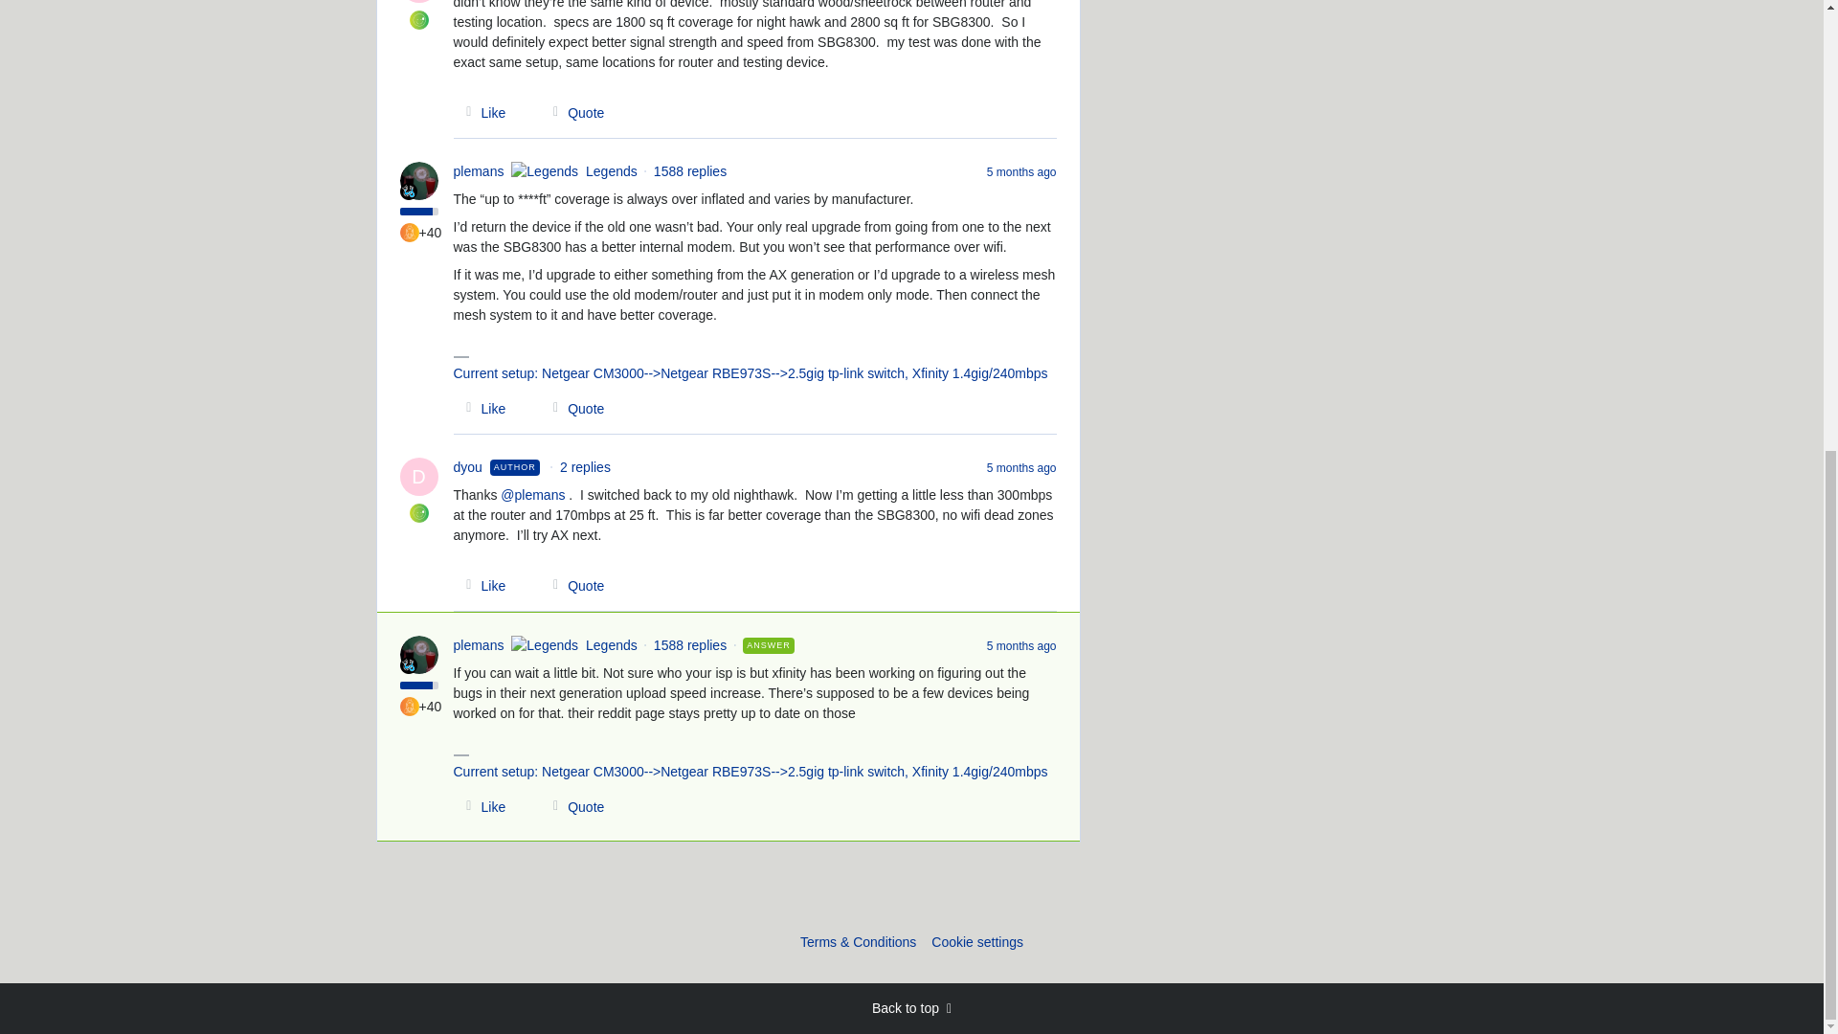  I want to click on No Sweat, so click(419, 513).